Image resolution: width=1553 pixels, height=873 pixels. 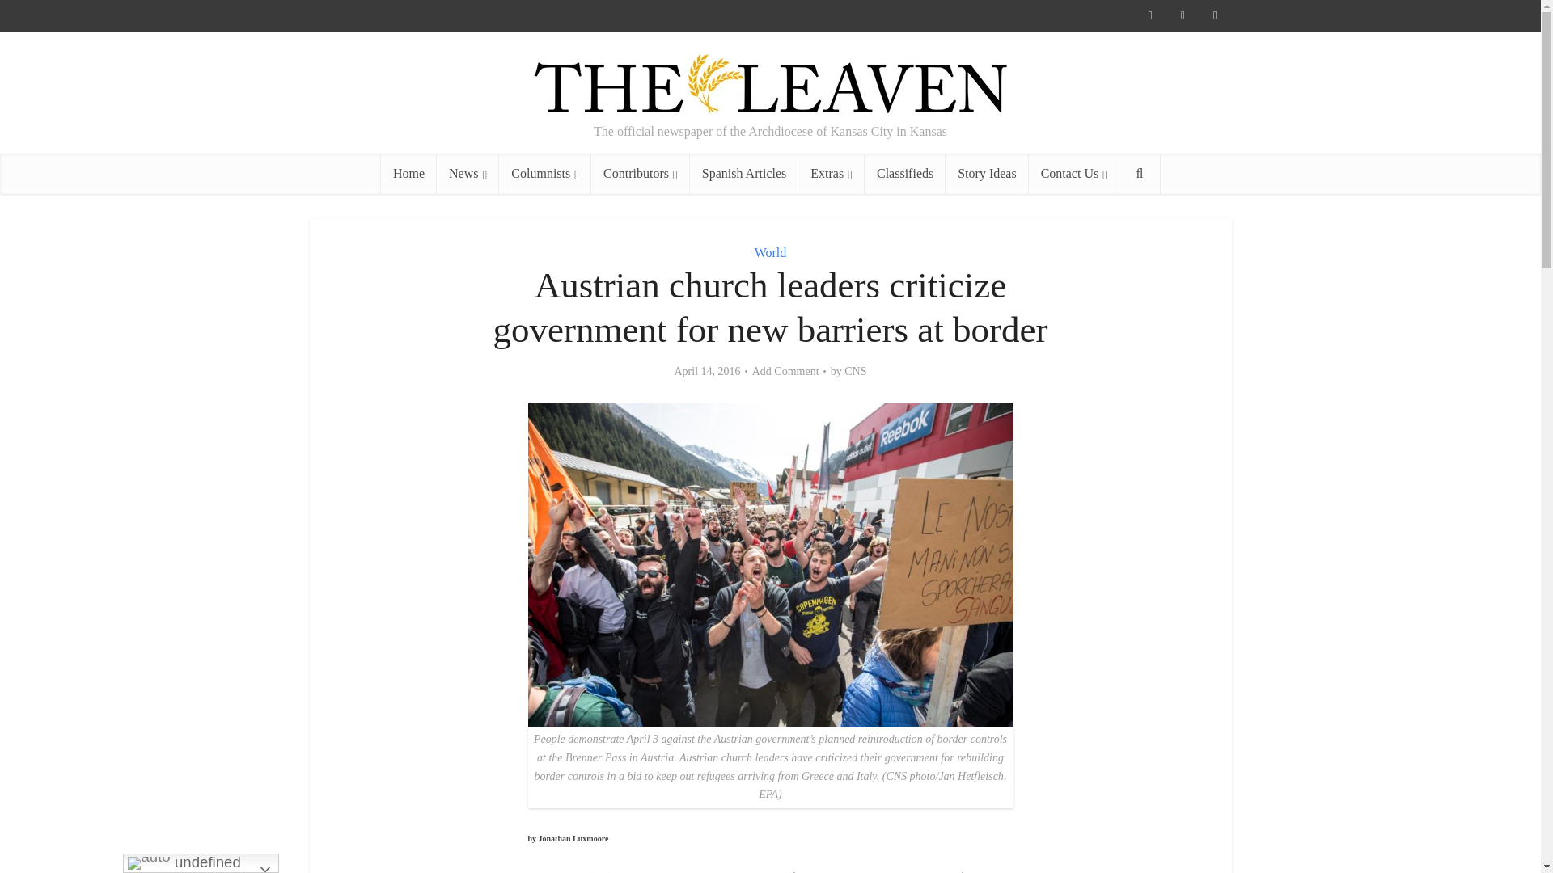 I want to click on None, so click(x=468, y=173).